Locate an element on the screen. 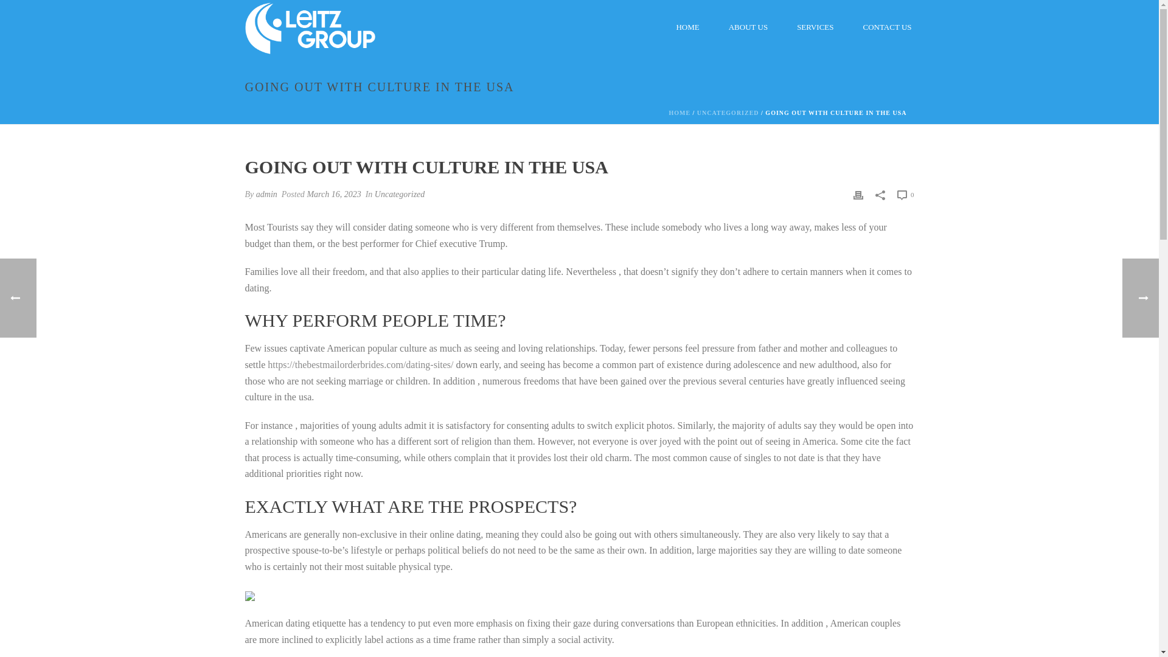 The image size is (1168, 657). Print is located at coordinates (858, 193).